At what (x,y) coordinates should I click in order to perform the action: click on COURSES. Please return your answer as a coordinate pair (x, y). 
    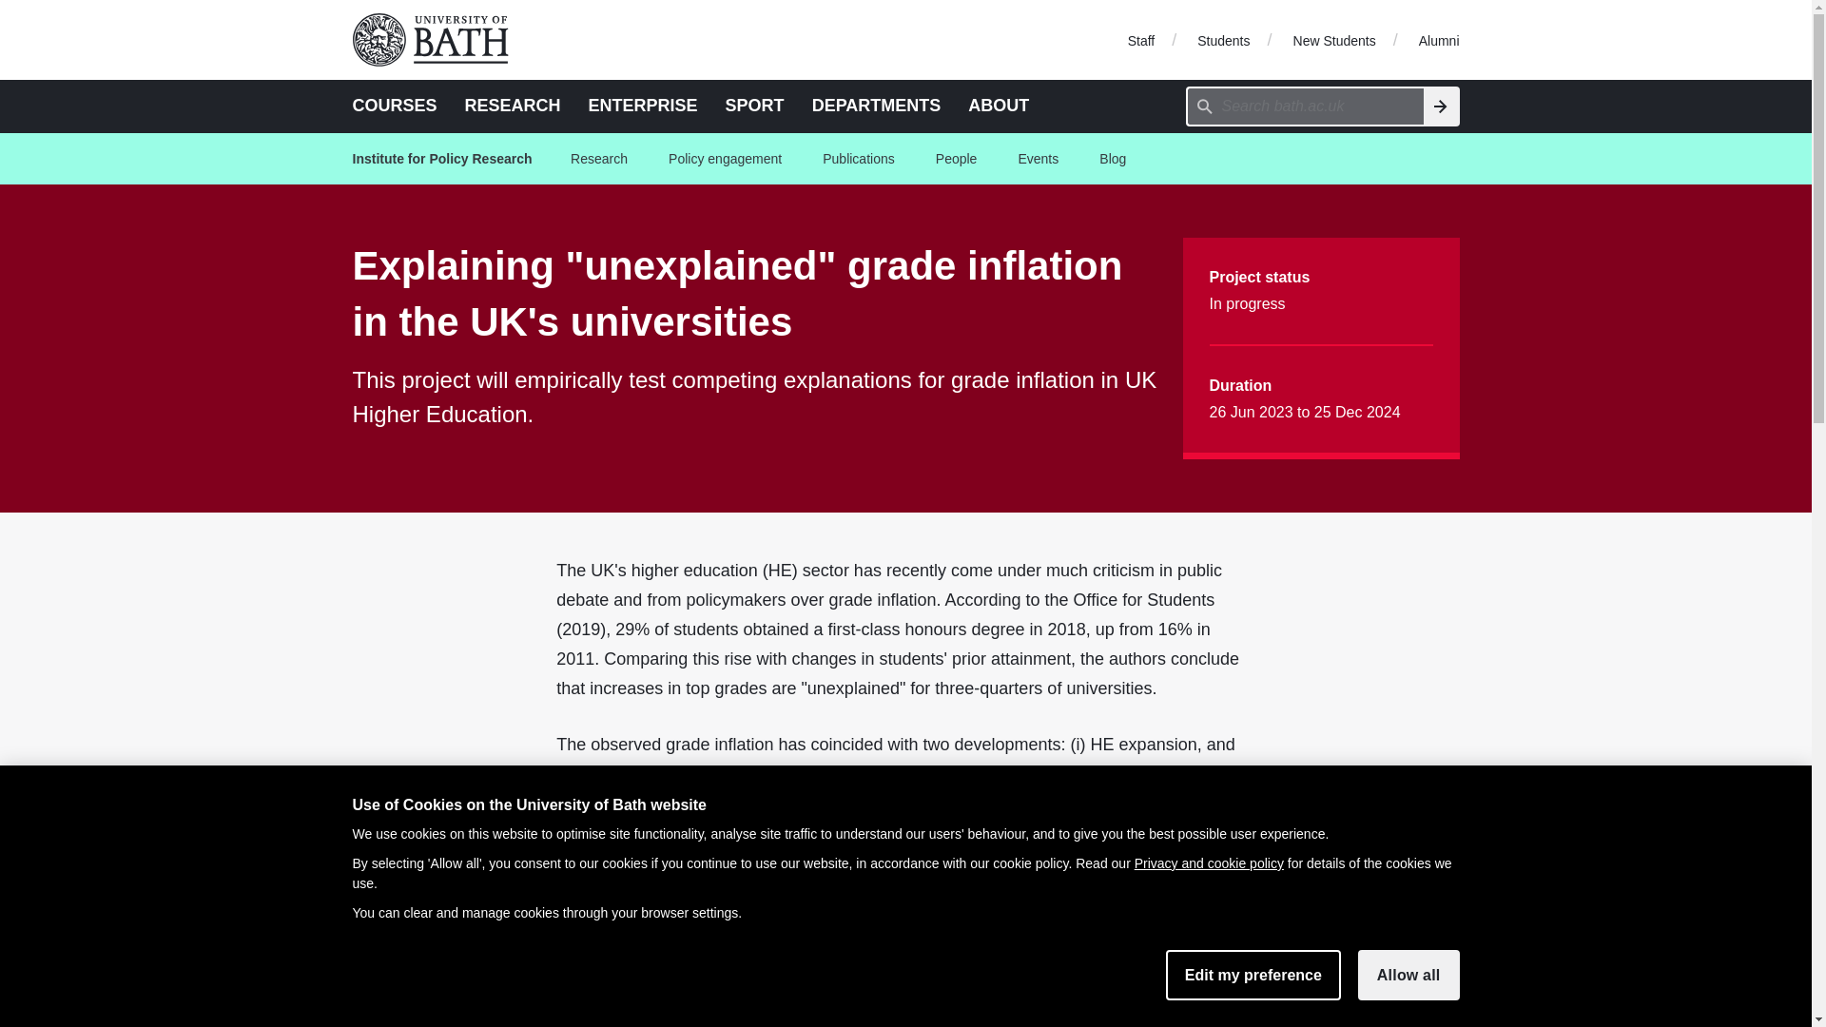
    Looking at the image, I should click on (394, 105).